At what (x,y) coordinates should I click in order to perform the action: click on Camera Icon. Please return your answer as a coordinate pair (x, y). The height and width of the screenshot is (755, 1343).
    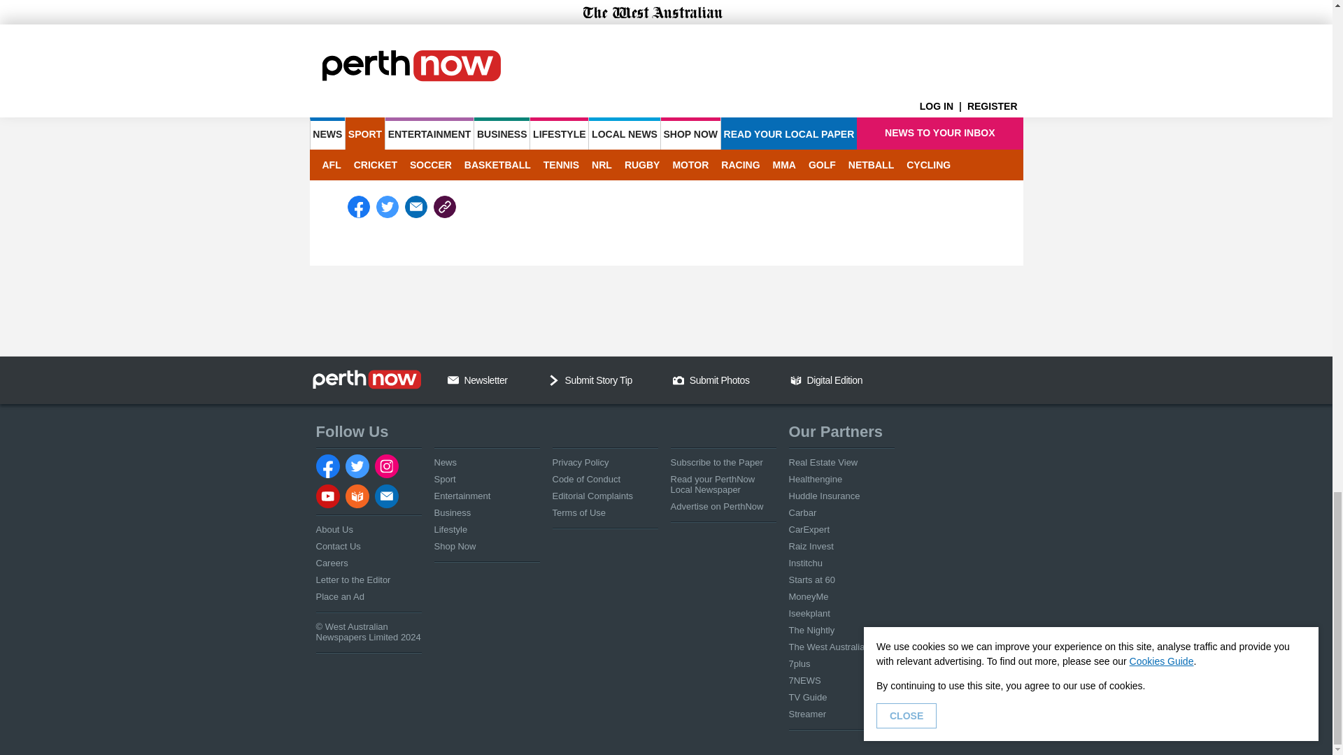
    Looking at the image, I should click on (678, 380).